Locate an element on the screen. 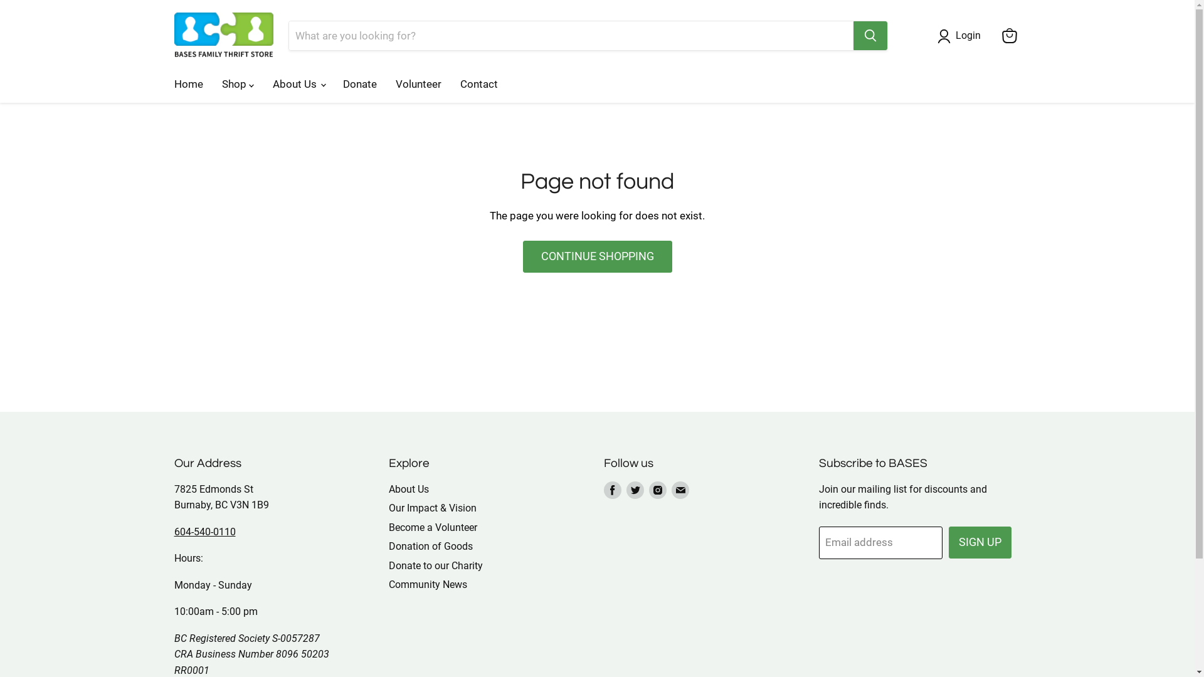 The image size is (1204, 677). Home is located at coordinates (188, 84).